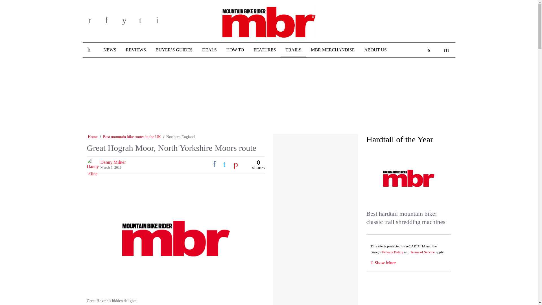 This screenshot has width=542, height=305. What do you see at coordinates (113, 162) in the screenshot?
I see `Danny Milner's Profile` at bounding box center [113, 162].